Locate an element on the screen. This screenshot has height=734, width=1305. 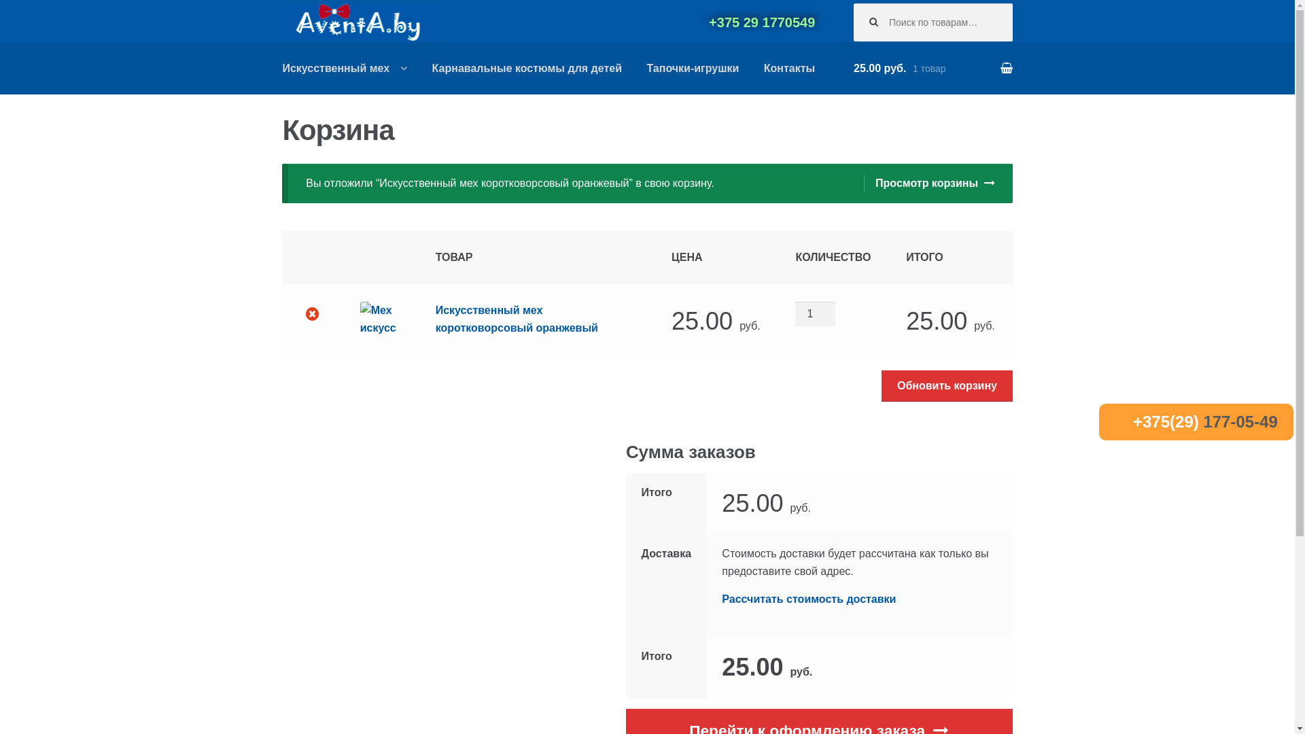
Telegram is located at coordinates (544, 22).